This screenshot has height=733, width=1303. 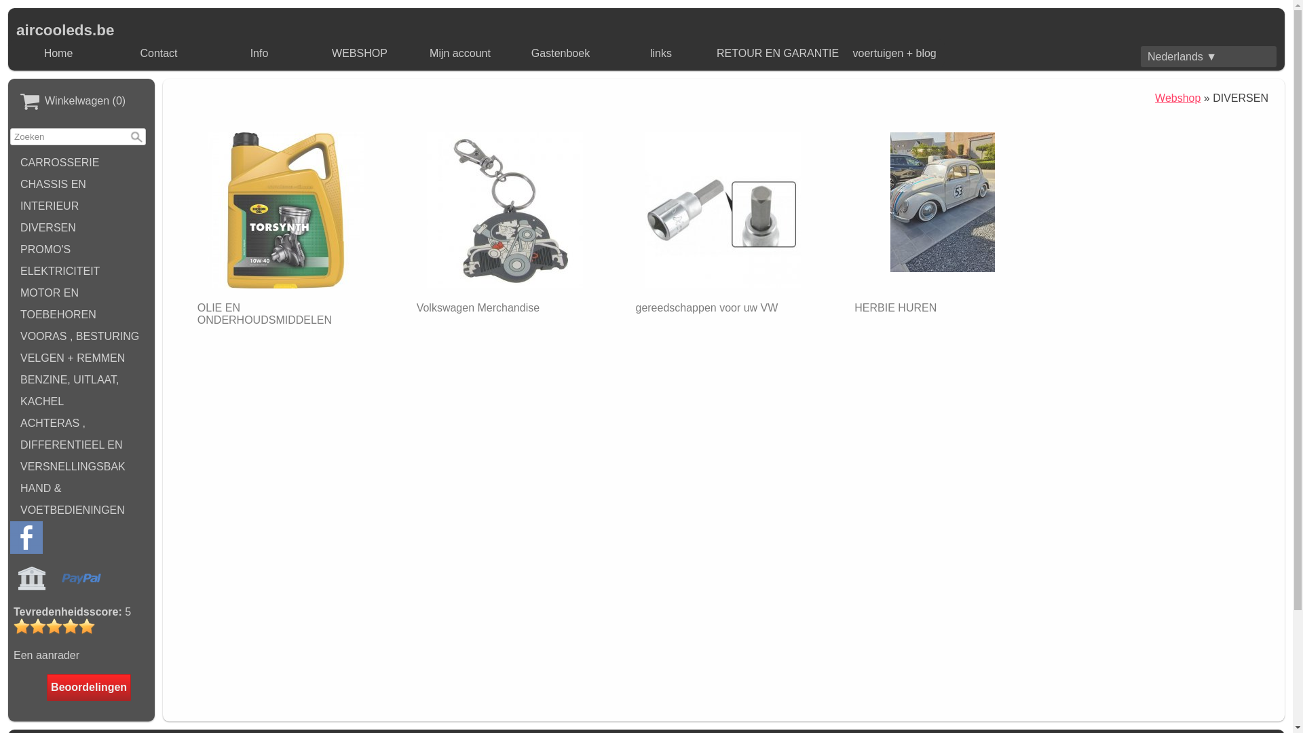 I want to click on BENZINE, UITLAAT, KACHEL, so click(x=81, y=391).